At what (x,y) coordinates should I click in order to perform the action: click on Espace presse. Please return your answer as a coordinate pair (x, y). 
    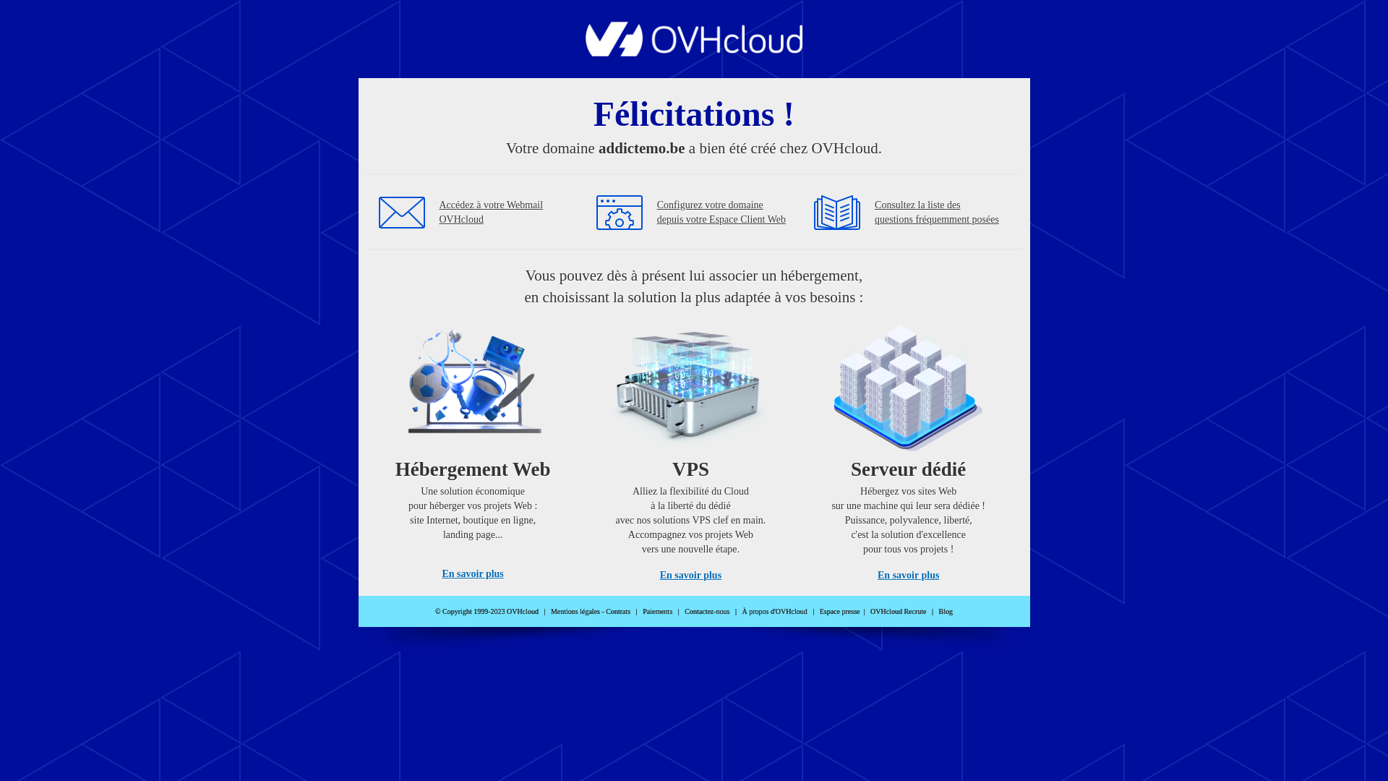
    Looking at the image, I should click on (840, 612).